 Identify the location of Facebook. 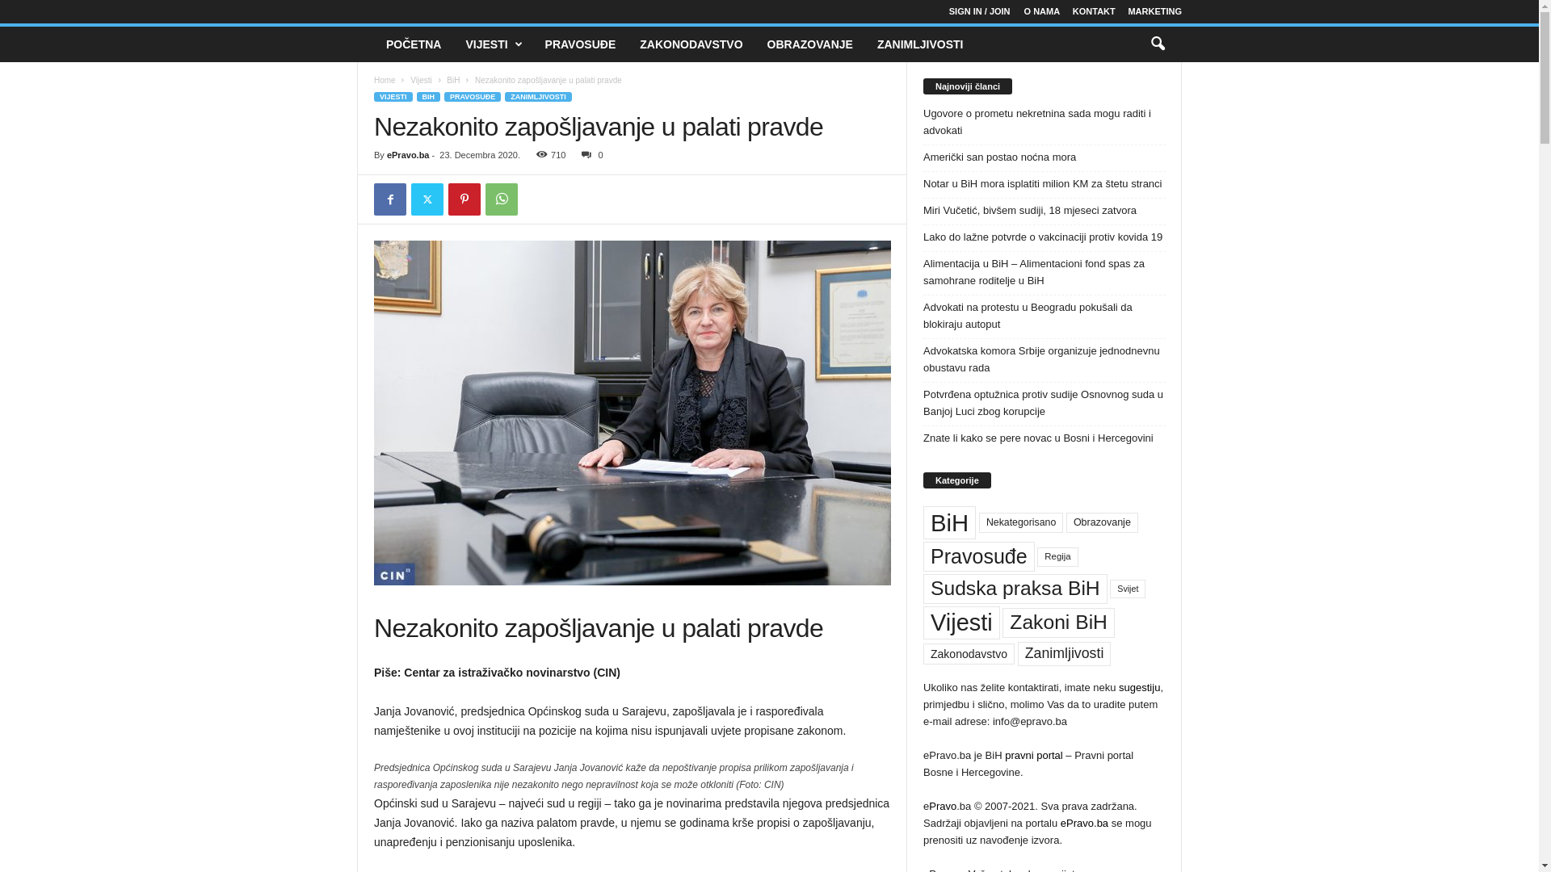
(390, 199).